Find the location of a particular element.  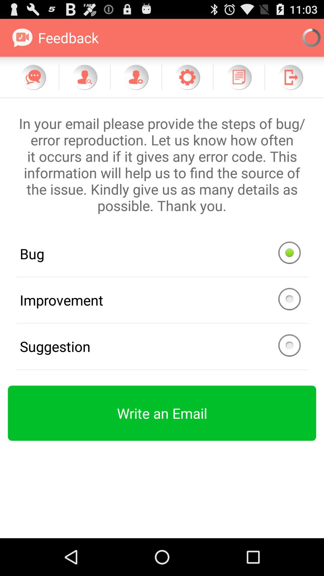

search for a person is located at coordinates (85, 77).